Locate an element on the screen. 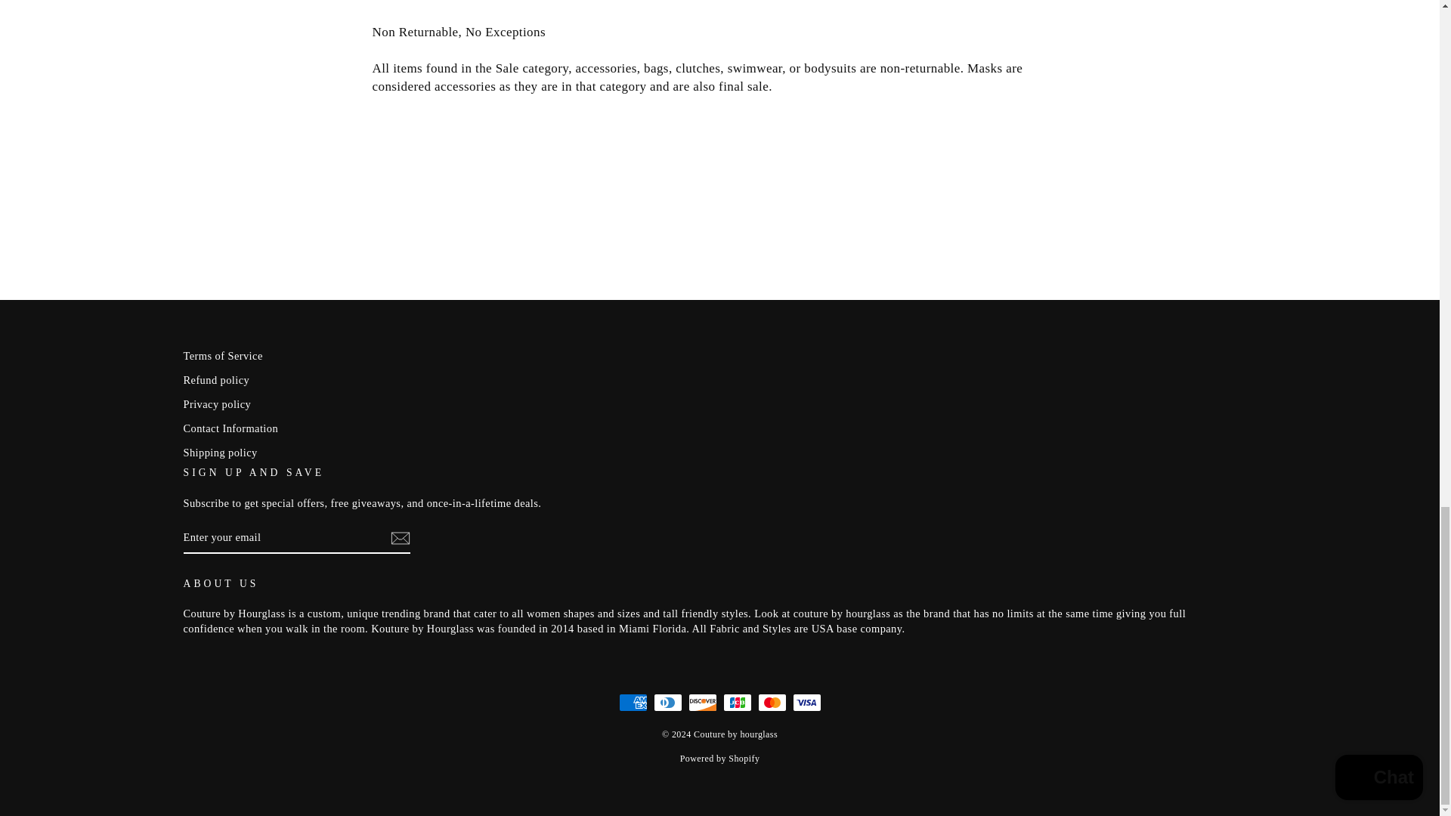 This screenshot has width=1451, height=816. American Express is located at coordinates (632, 703).